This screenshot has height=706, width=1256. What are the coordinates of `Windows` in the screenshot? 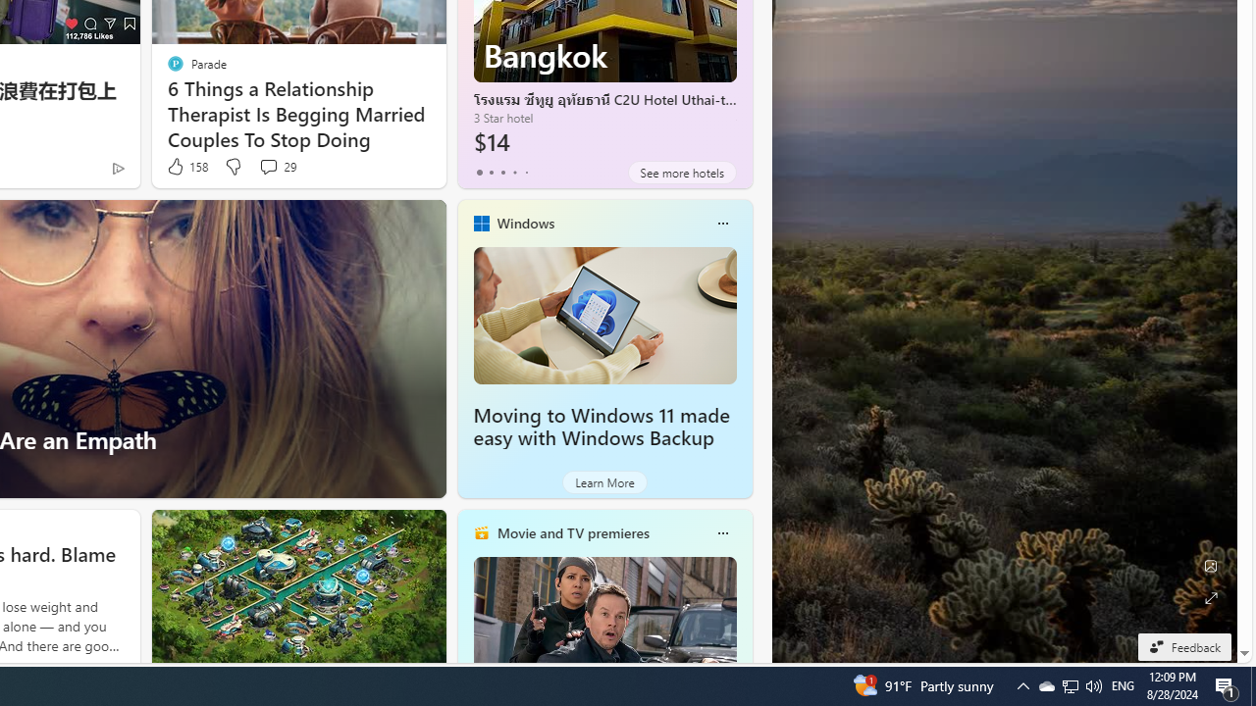 It's located at (525, 223).